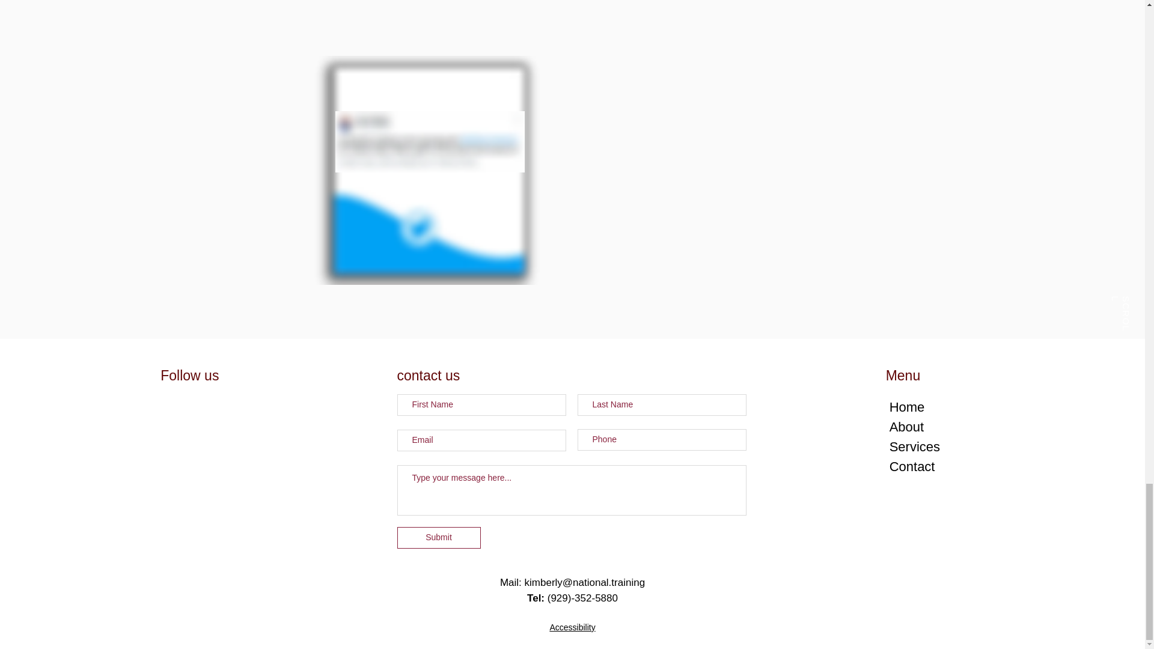 This screenshot has height=649, width=1154. Describe the element at coordinates (915, 447) in the screenshot. I see `Services` at that location.